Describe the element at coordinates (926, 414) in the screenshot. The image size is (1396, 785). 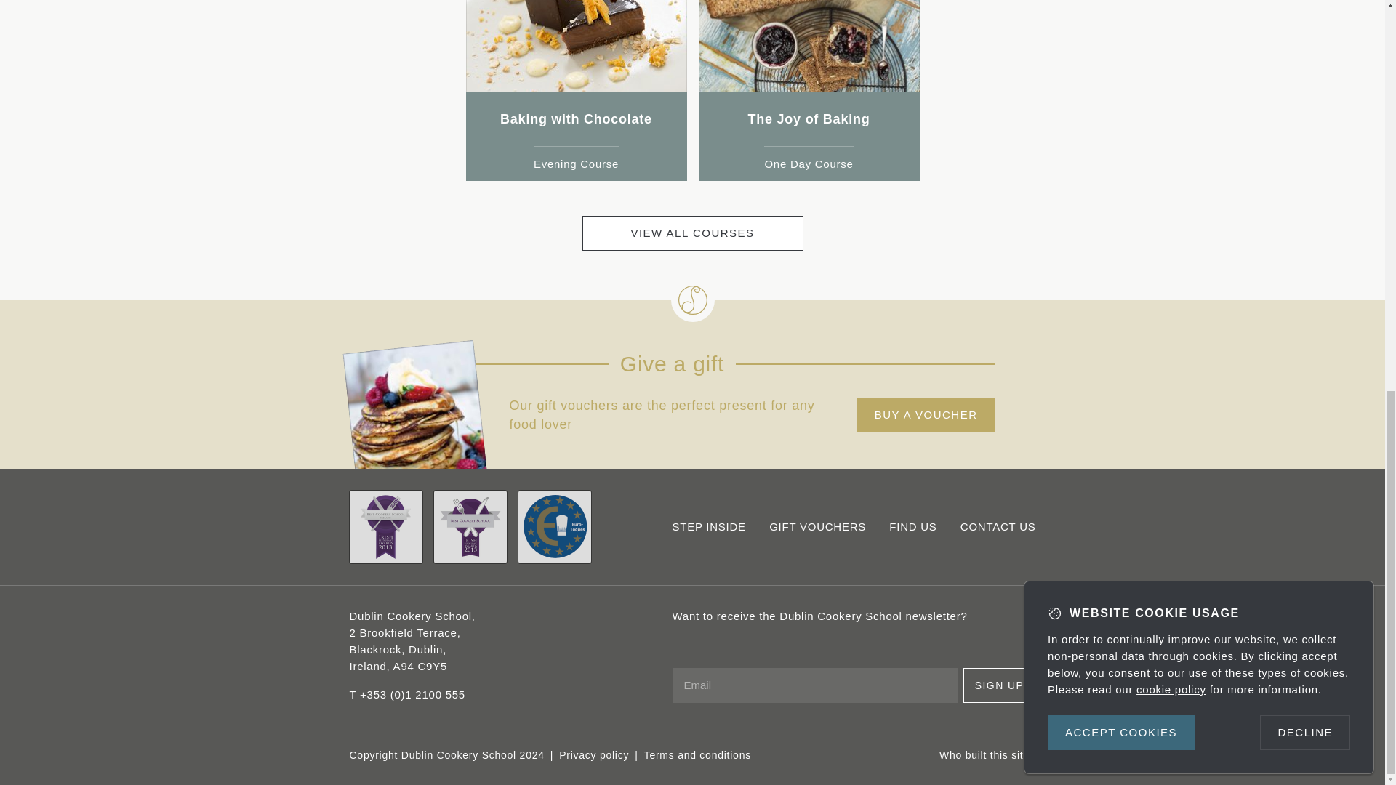
I see `BUY A VOUCHER` at that location.